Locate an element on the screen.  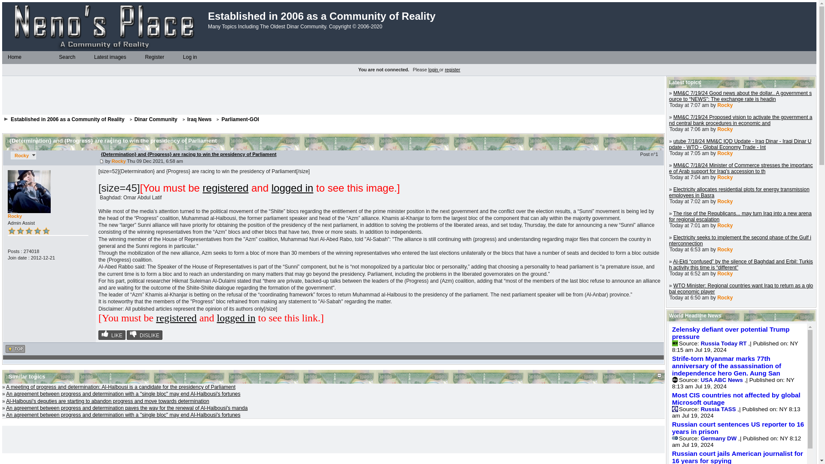
Register is located at coordinates (142, 58).